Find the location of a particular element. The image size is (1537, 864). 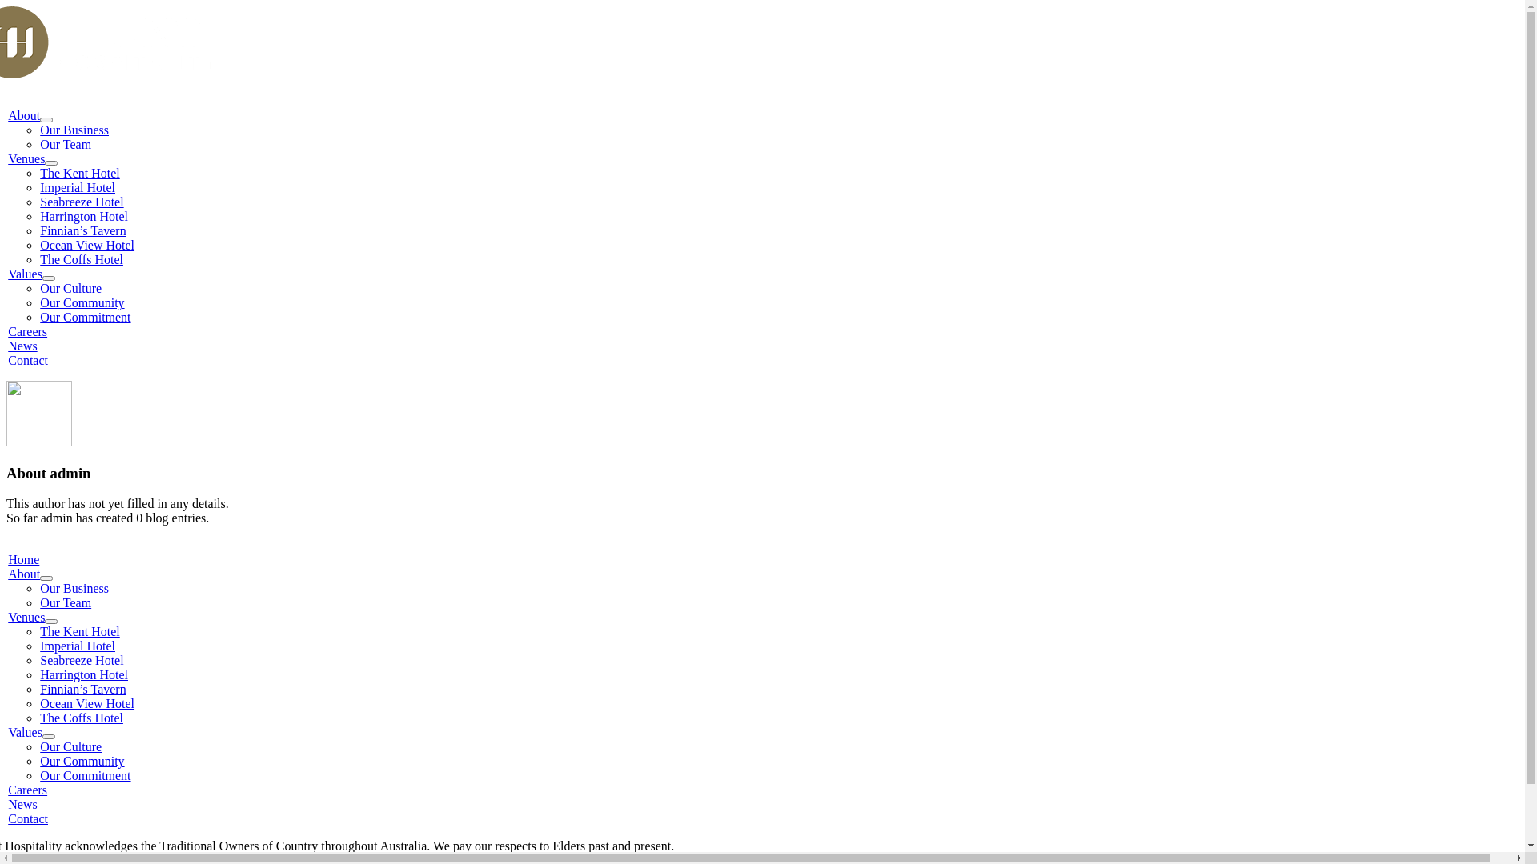

Imperial Hotel is located at coordinates (78, 646).